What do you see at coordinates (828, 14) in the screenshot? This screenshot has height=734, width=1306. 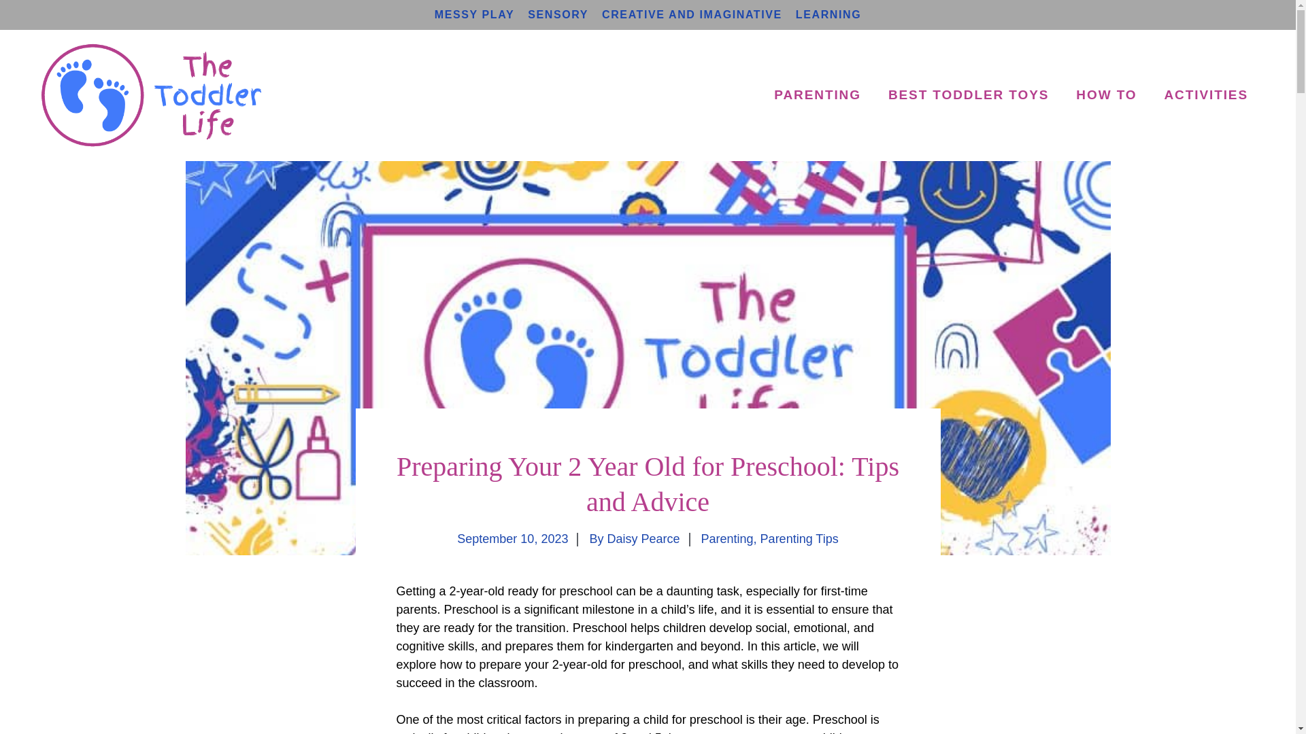 I see `LEARNING` at bounding box center [828, 14].